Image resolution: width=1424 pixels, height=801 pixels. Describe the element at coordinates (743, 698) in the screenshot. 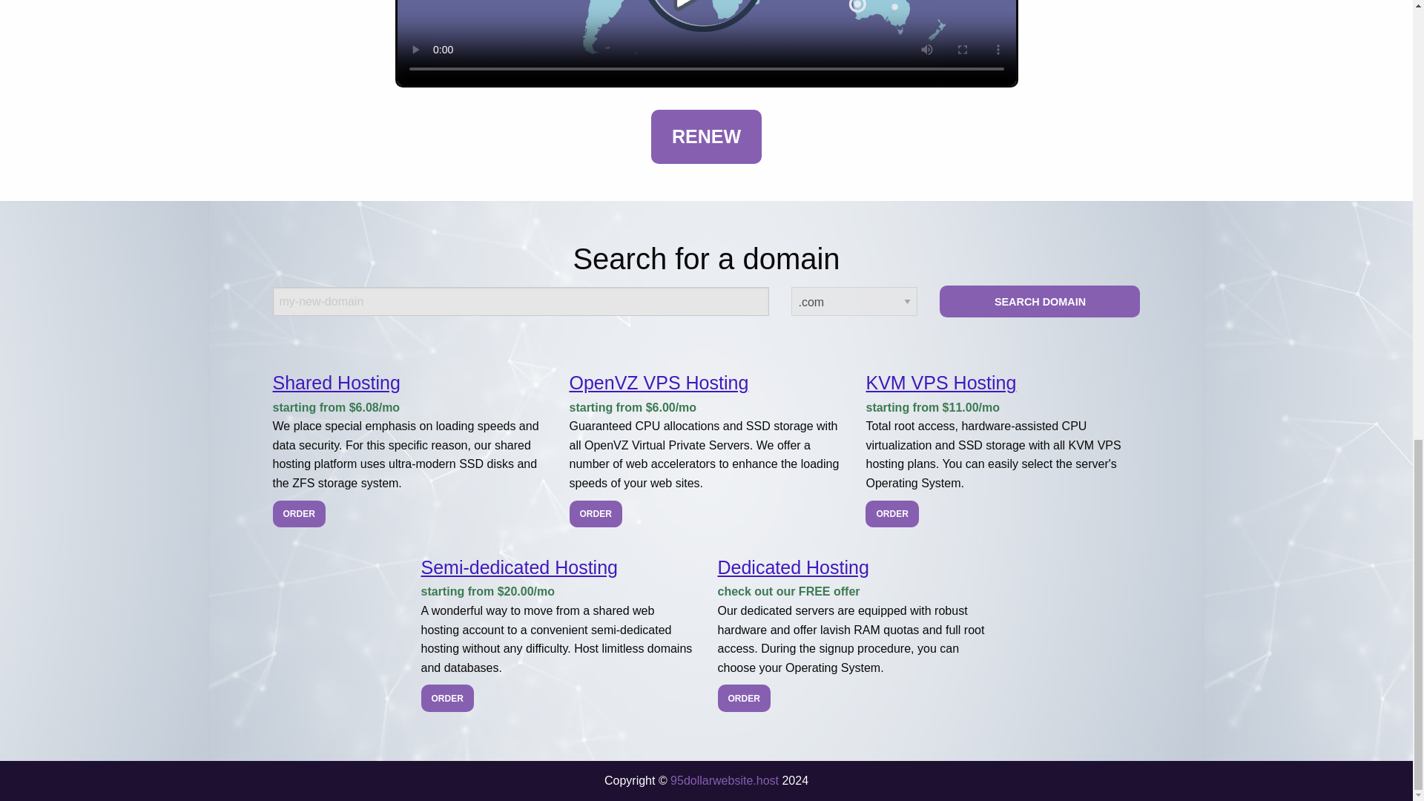

I see `ORDER` at that location.